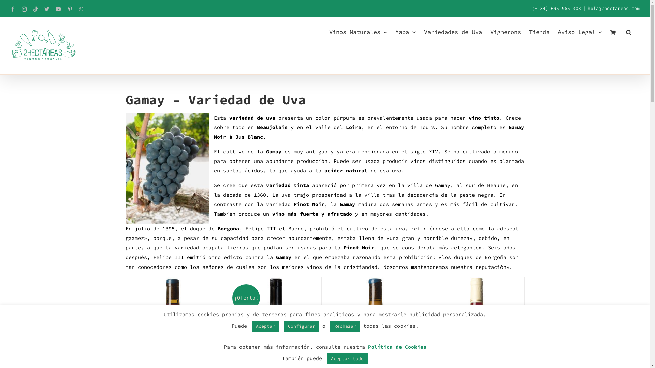 The height and width of the screenshot is (368, 655). What do you see at coordinates (345, 326) in the screenshot?
I see `Rechazar` at bounding box center [345, 326].